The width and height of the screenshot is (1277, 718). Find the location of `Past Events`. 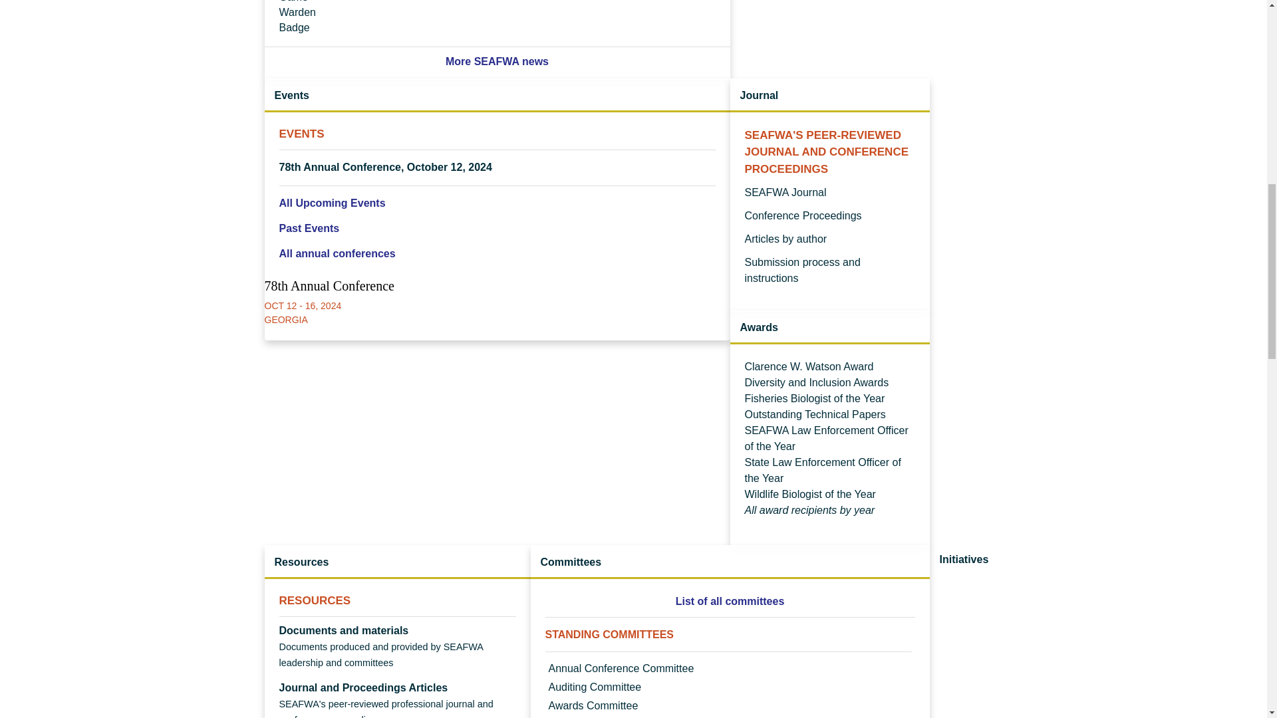

Past Events is located at coordinates (497, 229).